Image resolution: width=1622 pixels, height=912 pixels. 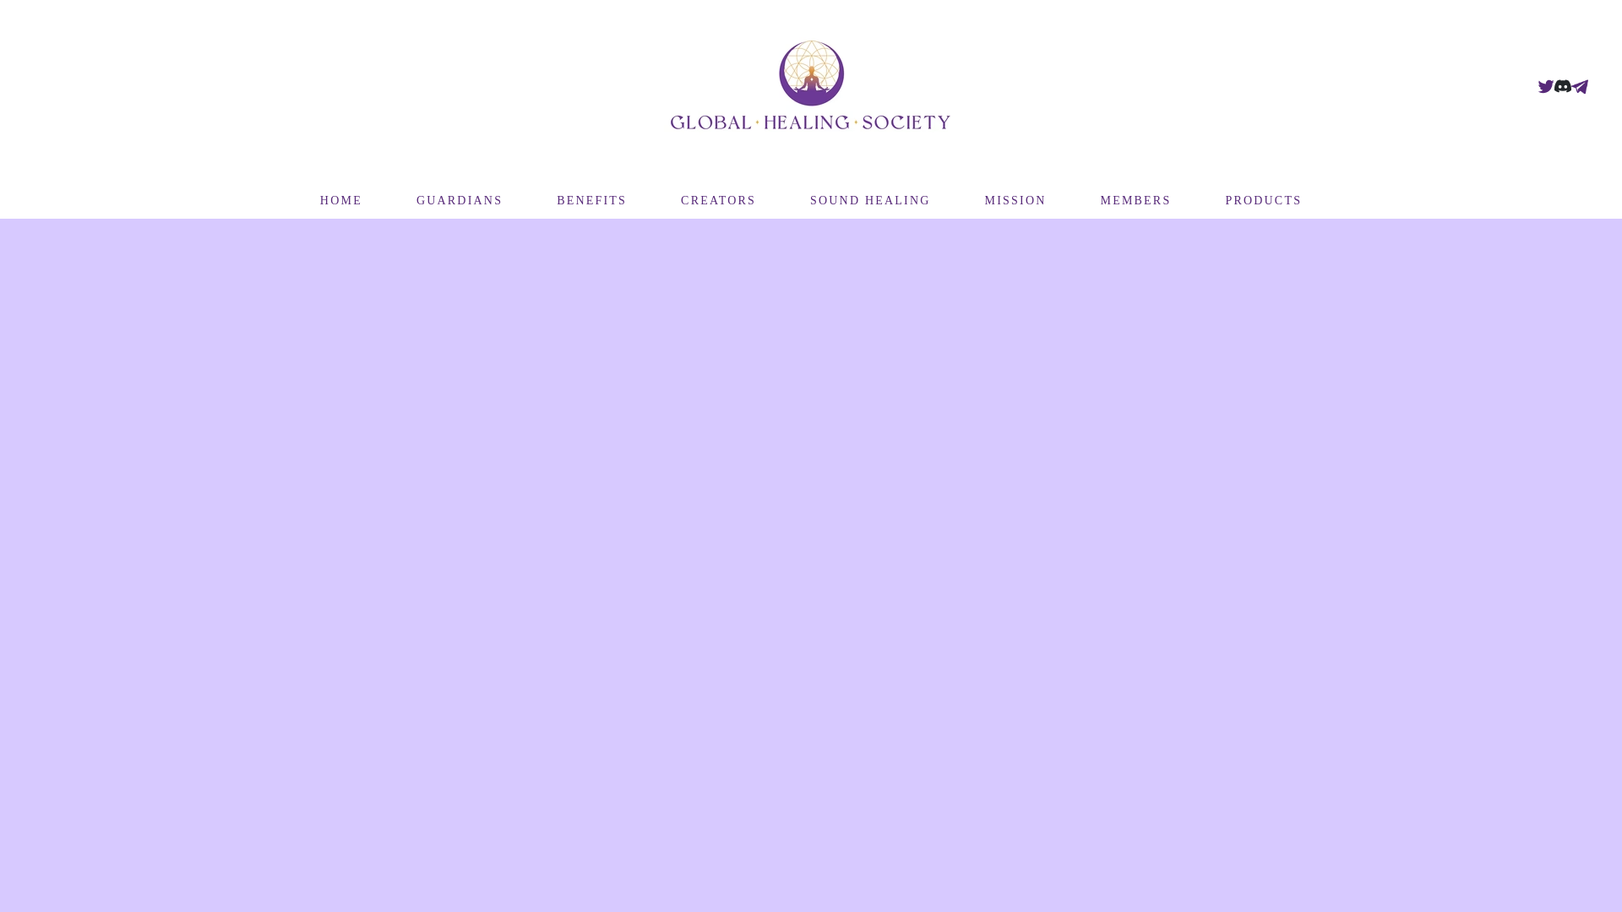 What do you see at coordinates (1015, 201) in the screenshot?
I see `MISSION` at bounding box center [1015, 201].